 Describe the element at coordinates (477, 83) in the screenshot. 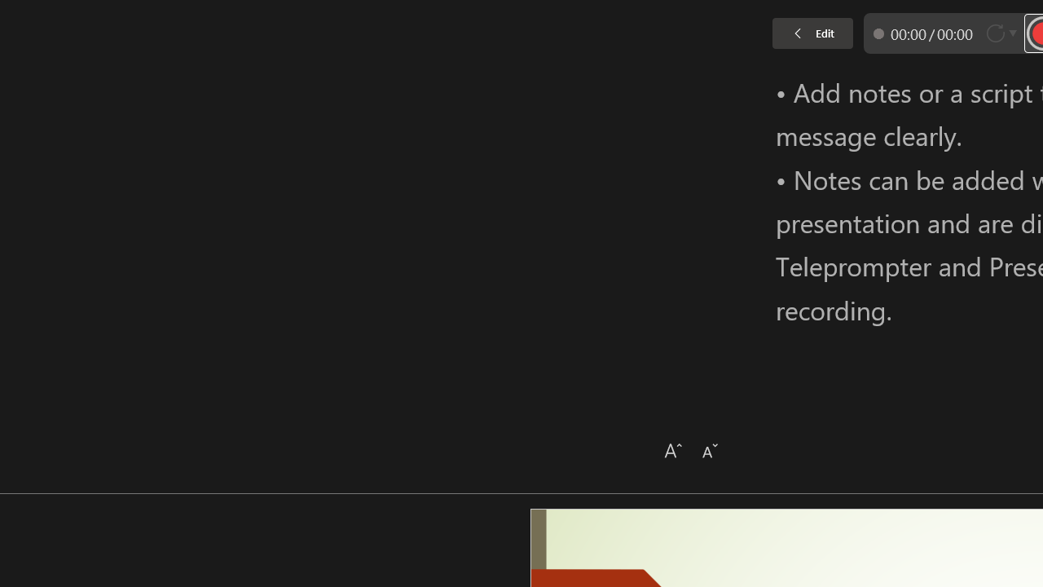

I see `Export to Video` at that location.